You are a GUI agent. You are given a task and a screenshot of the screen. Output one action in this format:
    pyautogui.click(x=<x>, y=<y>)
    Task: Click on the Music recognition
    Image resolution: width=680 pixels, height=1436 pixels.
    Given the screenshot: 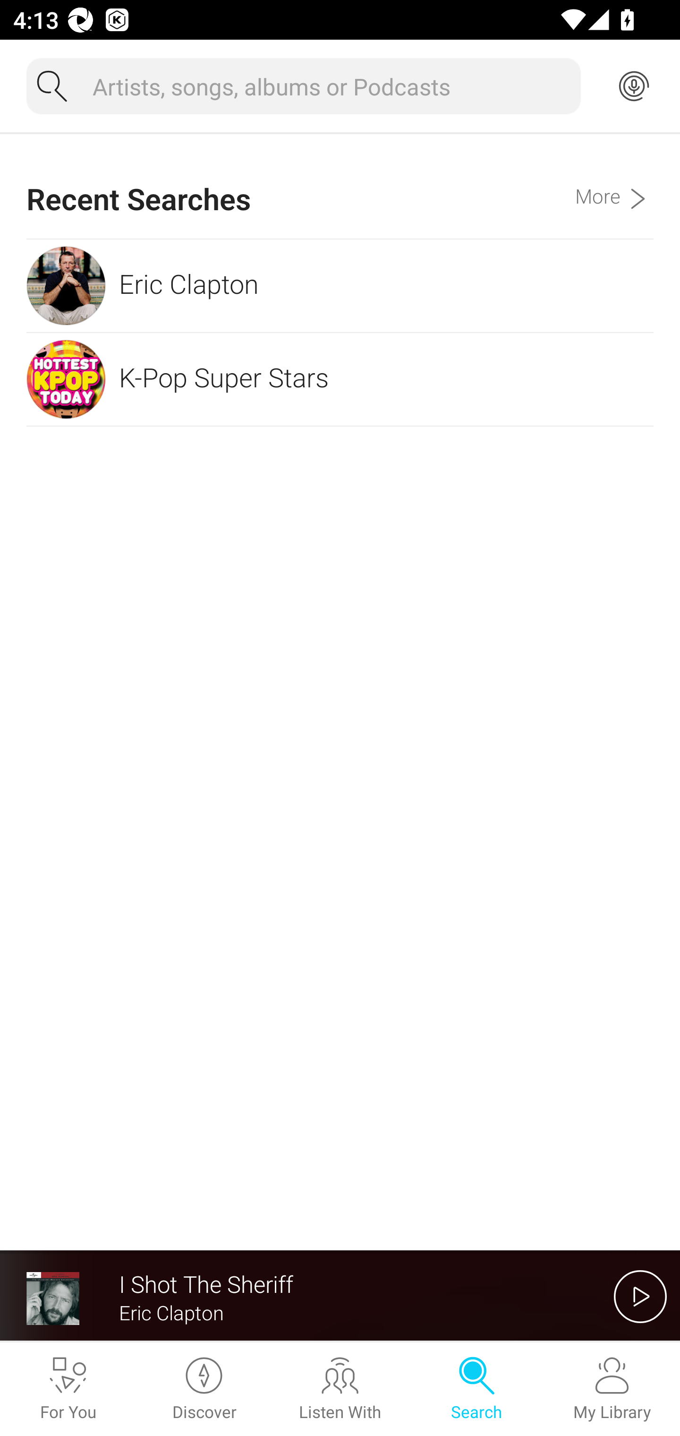 What is the action you would take?
    pyautogui.click(x=634, y=86)
    